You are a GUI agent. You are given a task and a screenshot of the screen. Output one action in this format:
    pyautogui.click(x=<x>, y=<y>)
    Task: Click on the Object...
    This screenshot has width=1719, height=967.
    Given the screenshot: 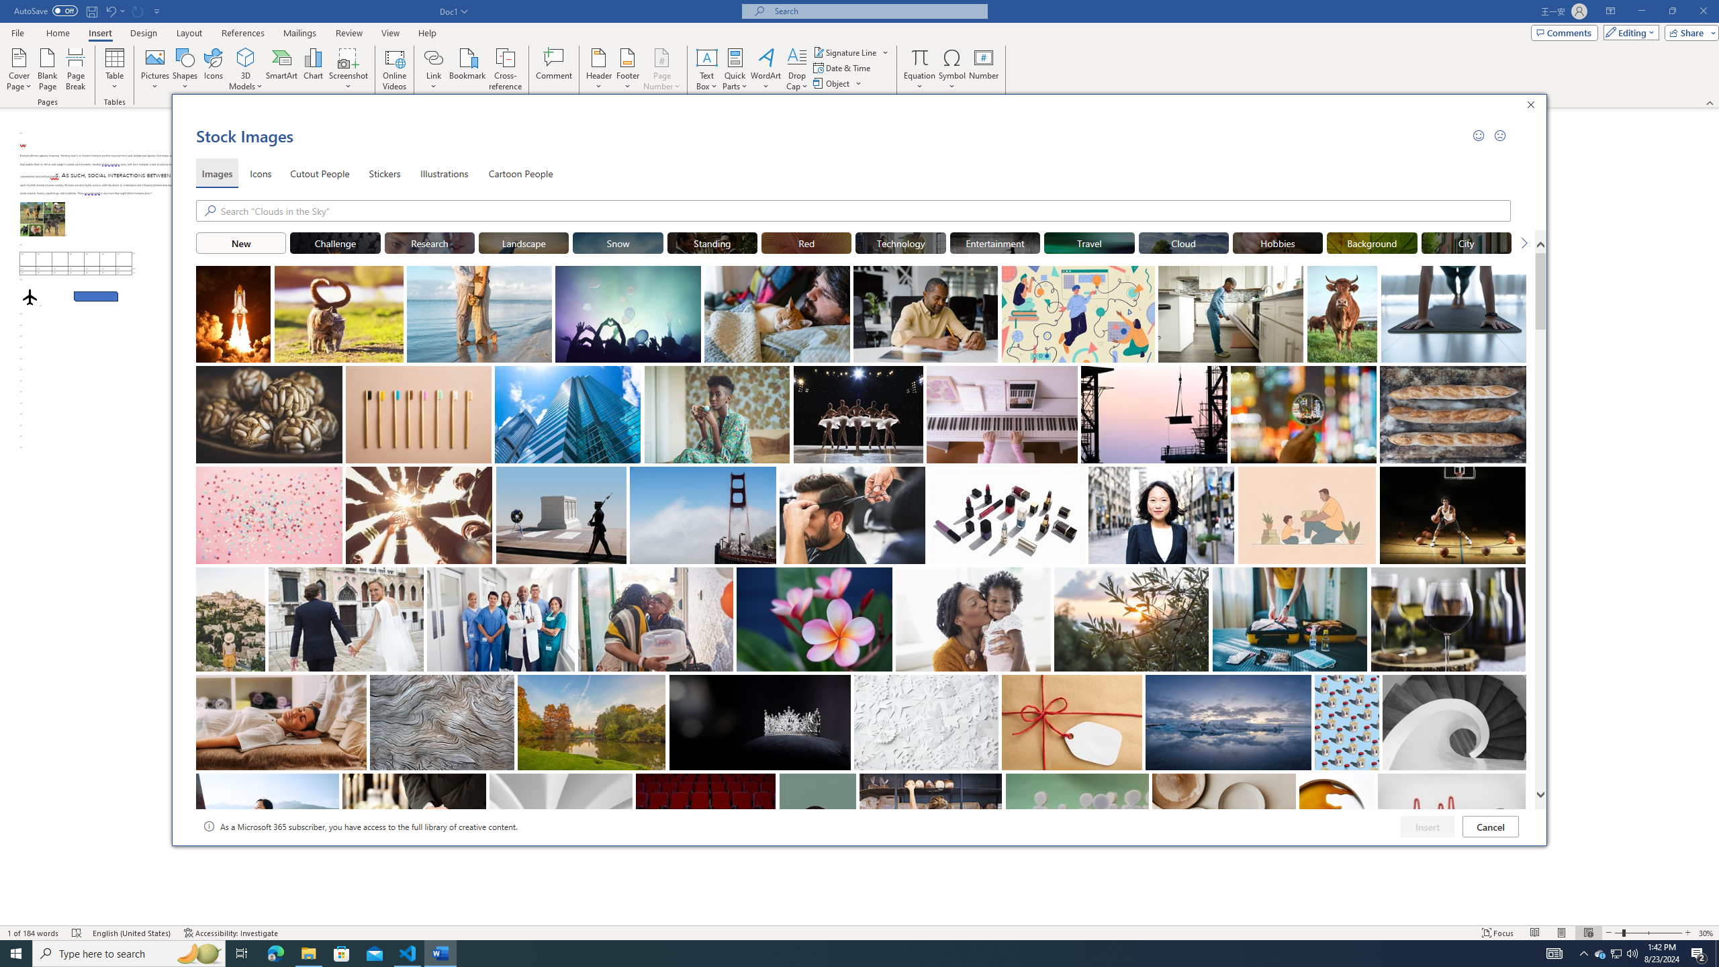 What is the action you would take?
    pyautogui.click(x=833, y=83)
    